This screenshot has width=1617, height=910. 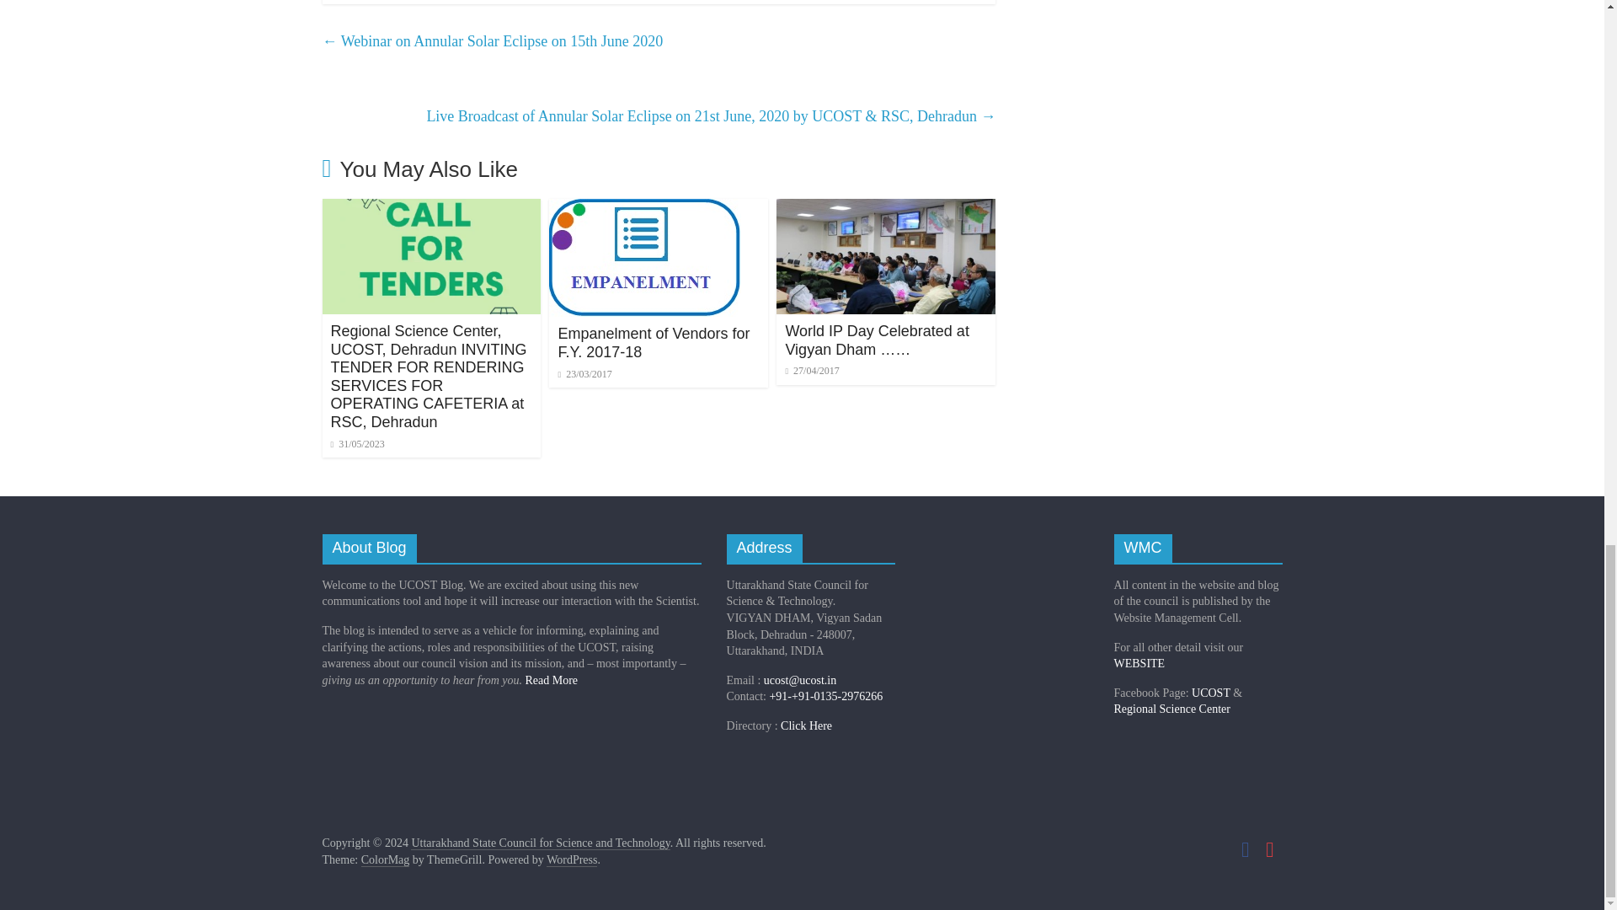 What do you see at coordinates (584, 374) in the screenshot?
I see `10:17 am` at bounding box center [584, 374].